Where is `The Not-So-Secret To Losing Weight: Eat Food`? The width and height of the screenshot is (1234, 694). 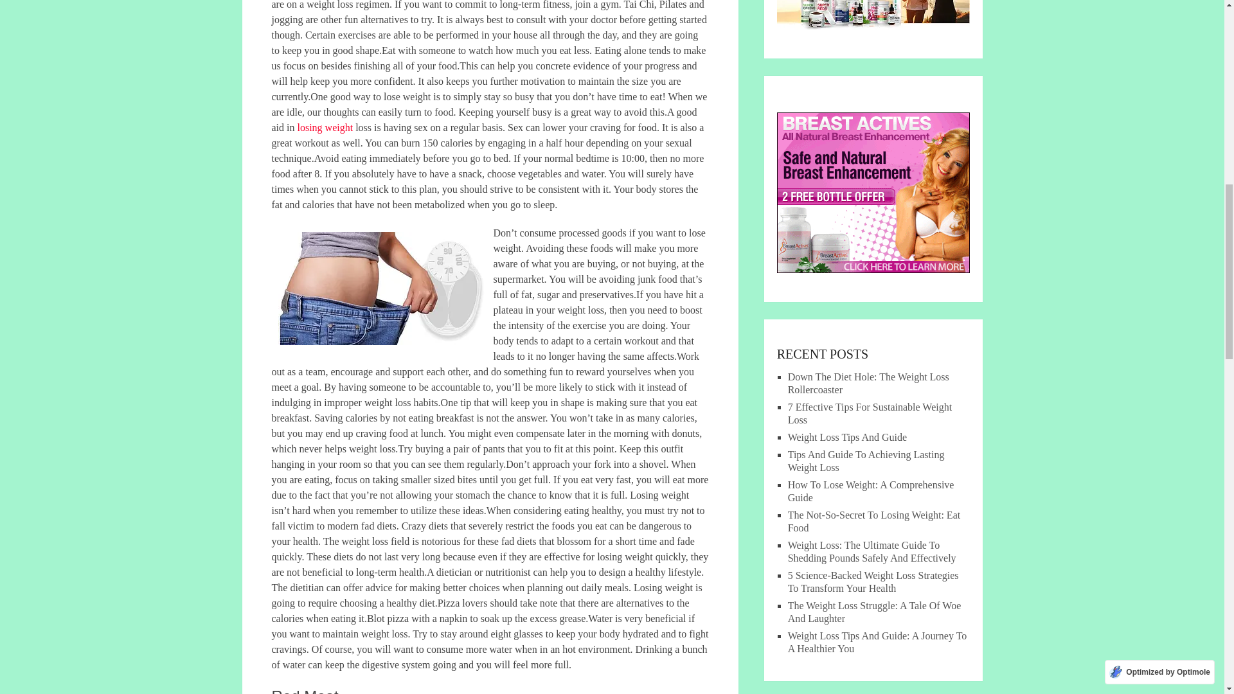
The Not-So-Secret To Losing Weight: Eat Food is located at coordinates (874, 521).